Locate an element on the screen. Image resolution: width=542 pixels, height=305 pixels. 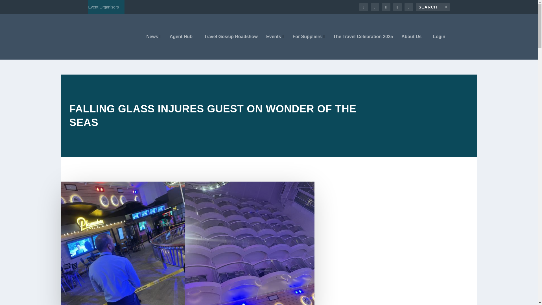
Search for: is located at coordinates (432, 7).